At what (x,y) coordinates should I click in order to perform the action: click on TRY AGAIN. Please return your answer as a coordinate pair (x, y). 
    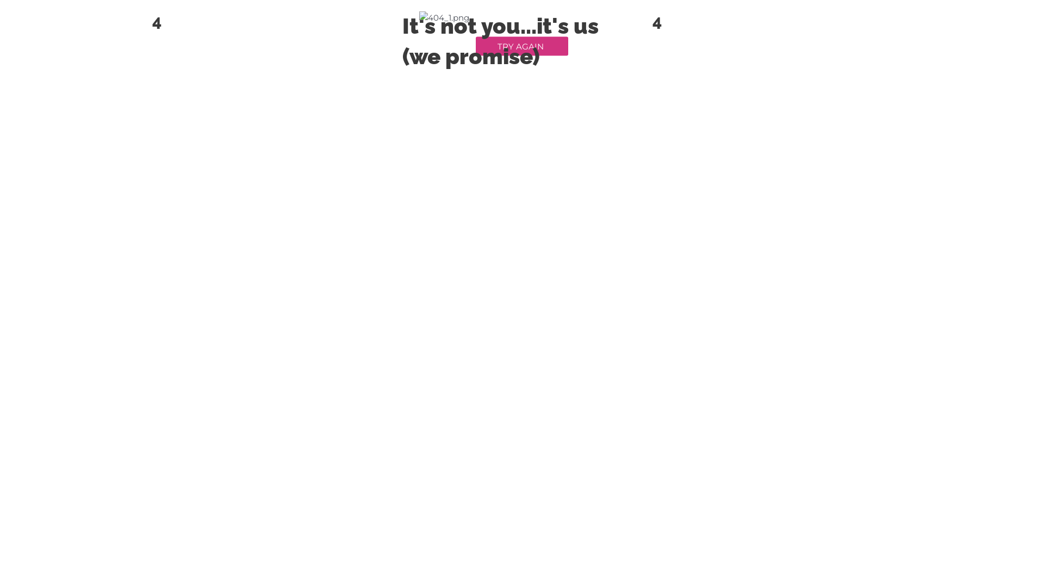
    Looking at the image, I should click on (522, 46).